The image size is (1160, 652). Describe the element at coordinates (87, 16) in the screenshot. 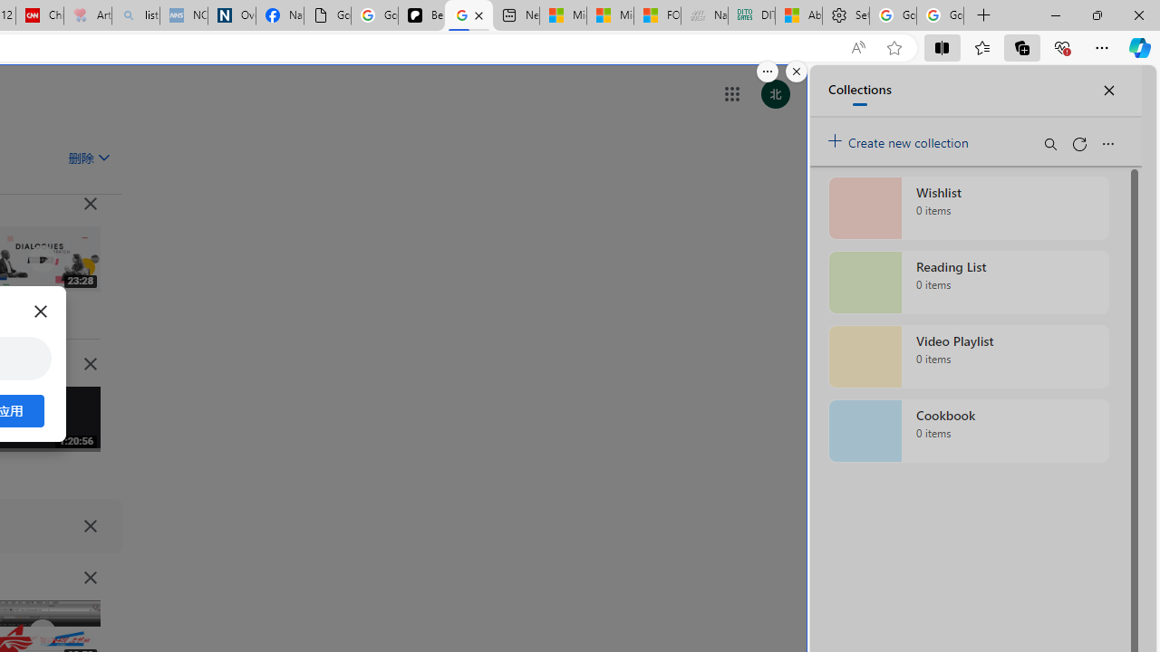

I see `Arthritis: Ask Health Professionals - Sleeping` at that location.